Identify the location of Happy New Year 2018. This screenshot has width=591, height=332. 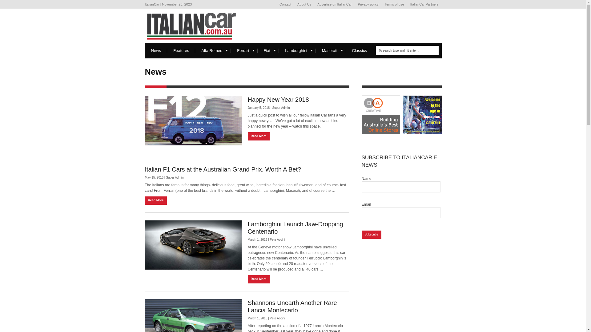
(278, 100).